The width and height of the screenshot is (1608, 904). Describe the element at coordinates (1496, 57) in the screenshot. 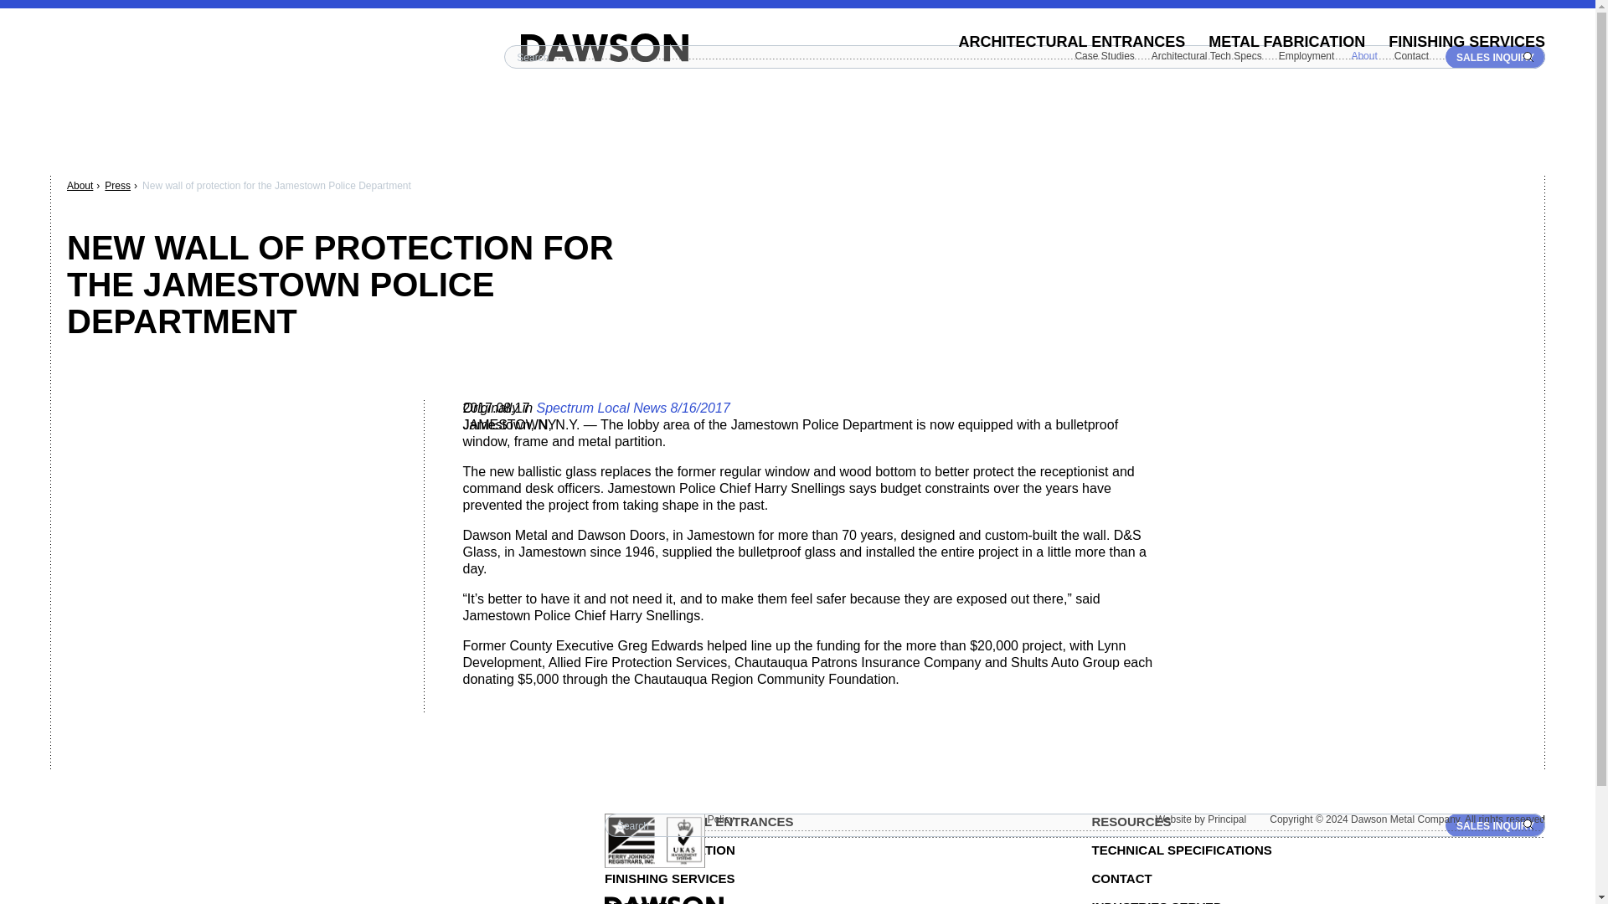

I see `SALES INQUIRY` at that location.